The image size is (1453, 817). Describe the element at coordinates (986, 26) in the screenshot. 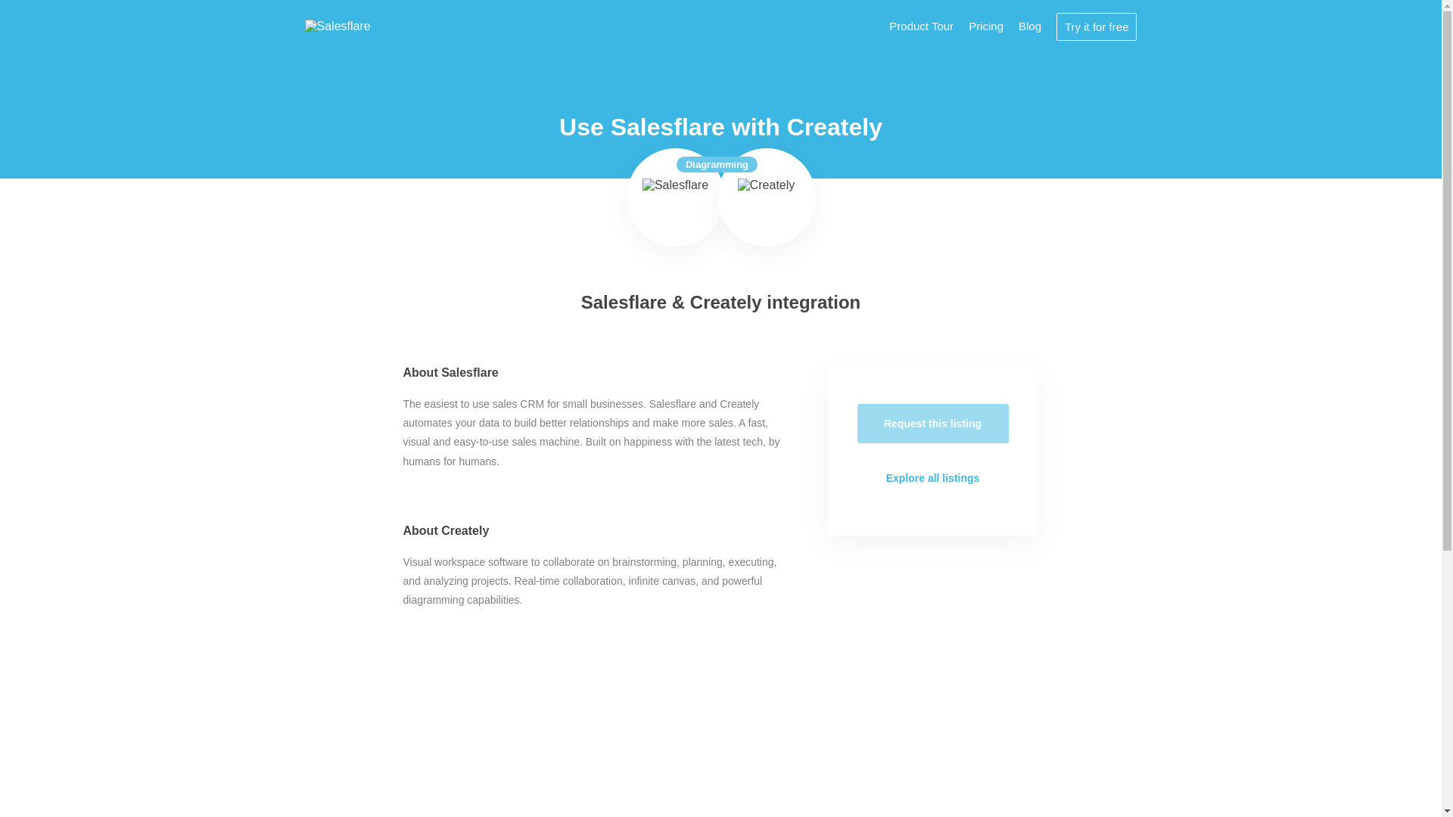

I see `Pricing` at that location.